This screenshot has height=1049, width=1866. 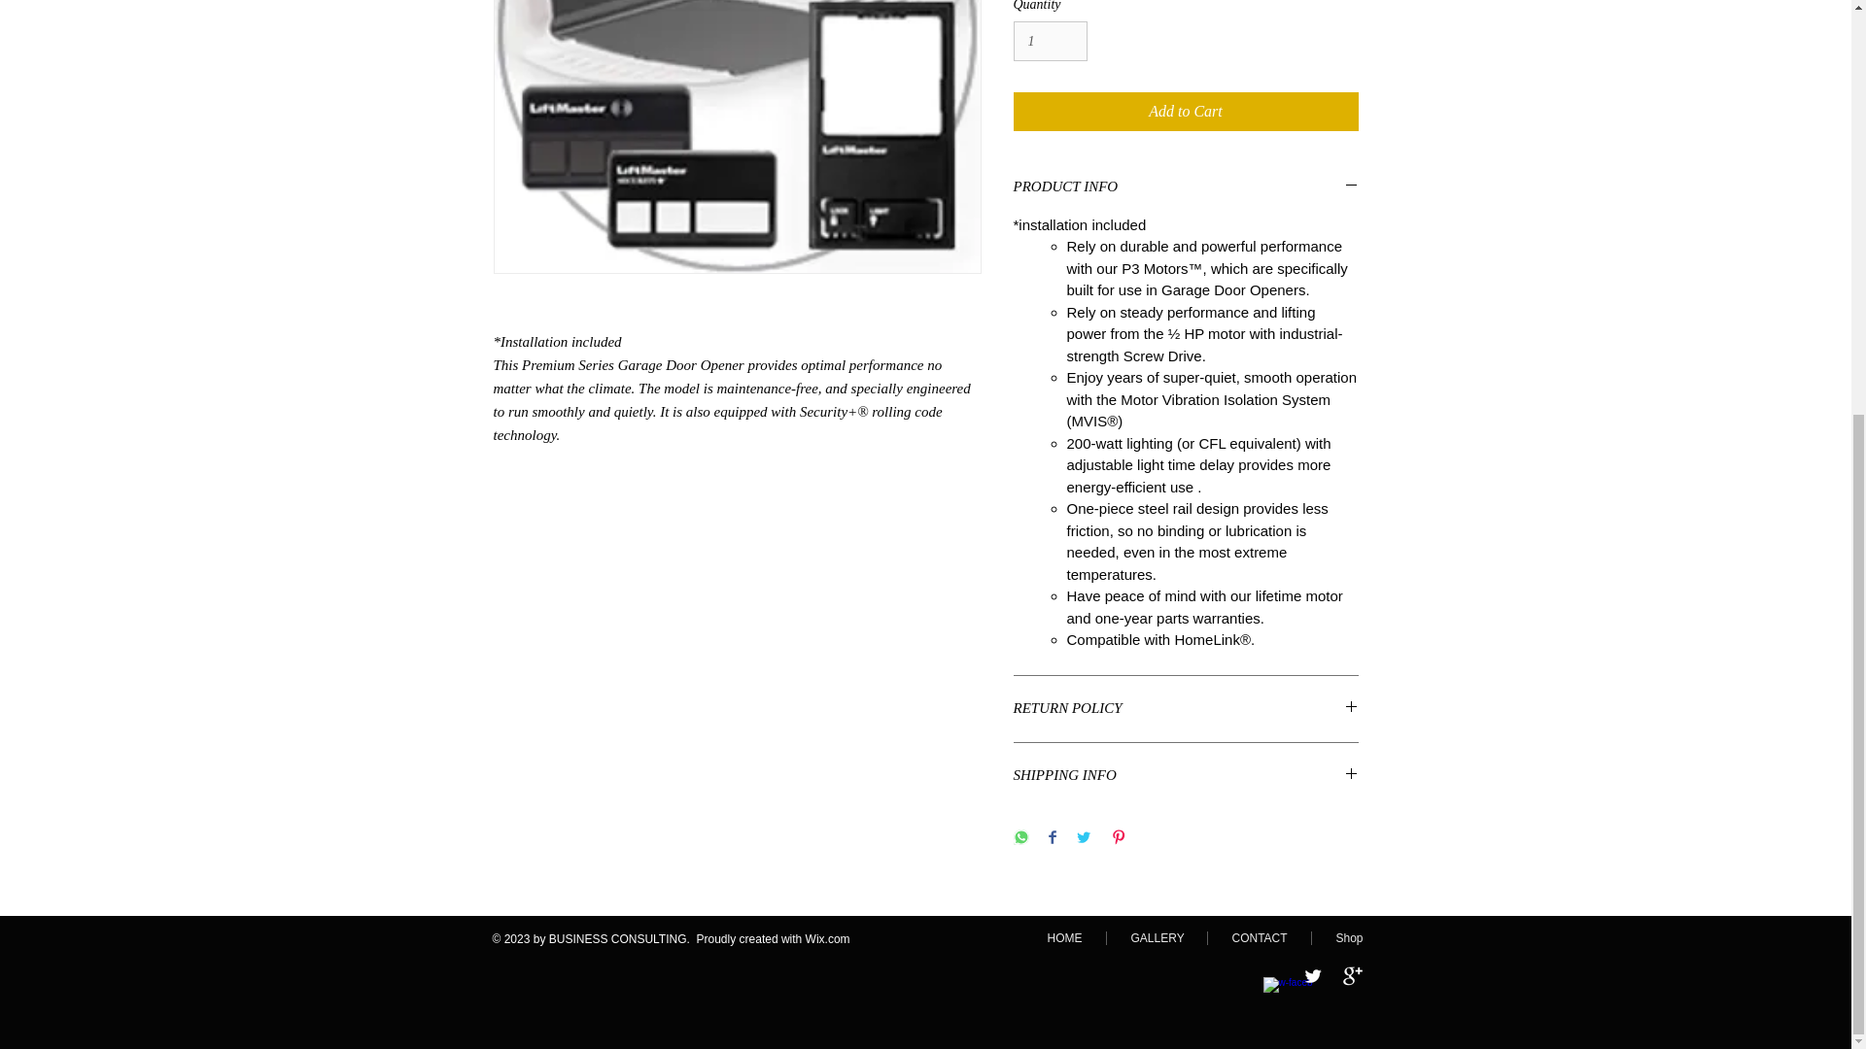 I want to click on 1, so click(x=1050, y=41).